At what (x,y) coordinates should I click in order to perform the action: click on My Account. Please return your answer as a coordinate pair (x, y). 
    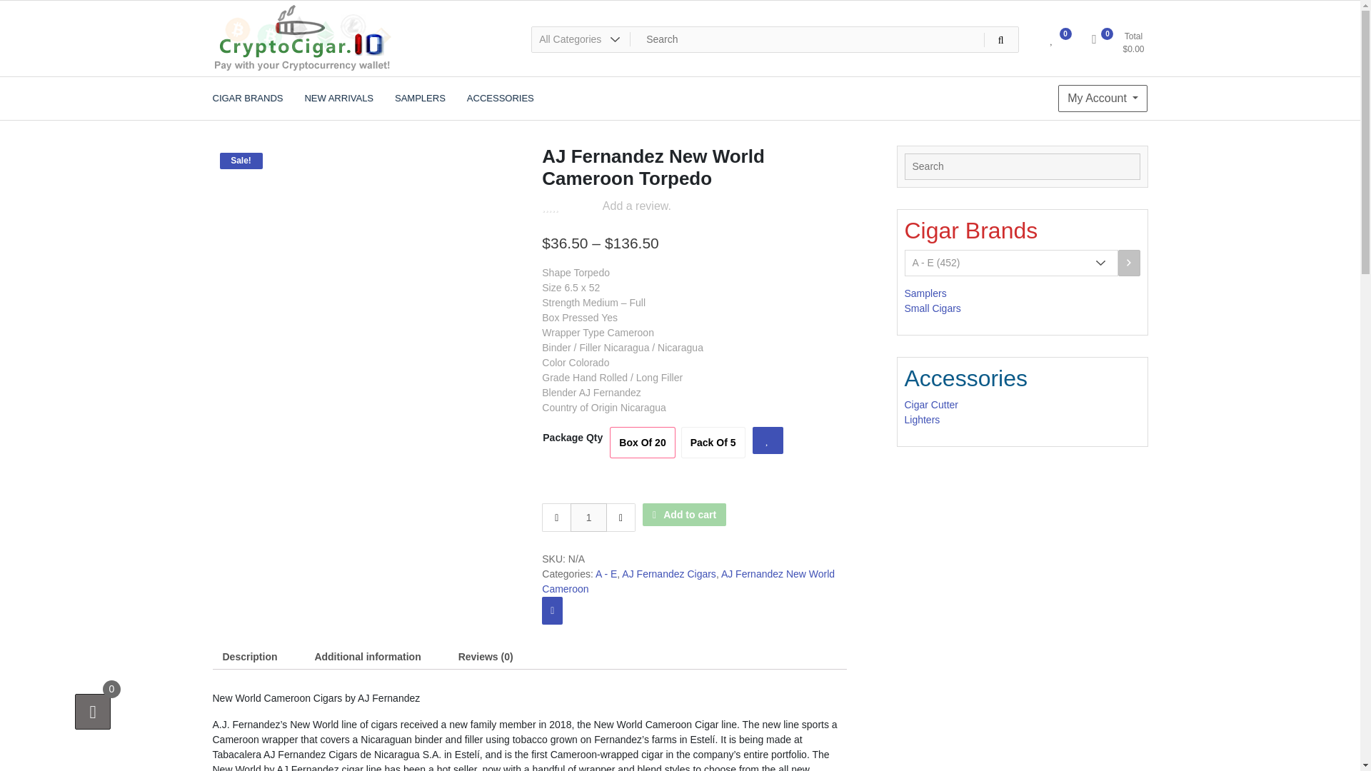
    Looking at the image, I should click on (1103, 98).